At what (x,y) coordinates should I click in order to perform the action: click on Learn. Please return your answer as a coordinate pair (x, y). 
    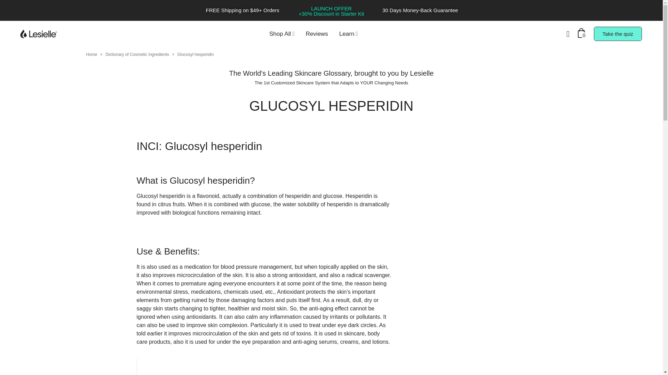
    Looking at the image, I should click on (348, 34).